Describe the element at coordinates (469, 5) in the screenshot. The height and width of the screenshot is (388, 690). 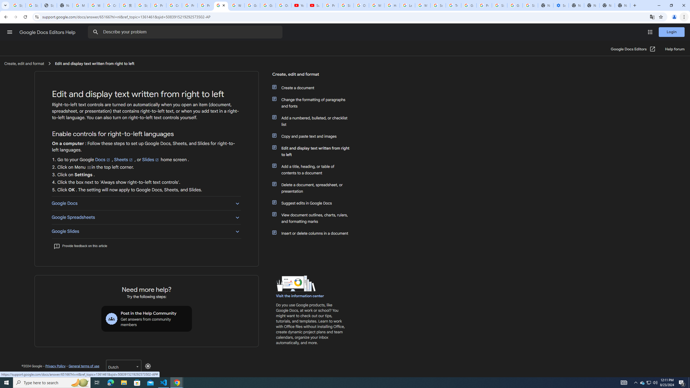
I see `Google Ads - Sign in` at that location.